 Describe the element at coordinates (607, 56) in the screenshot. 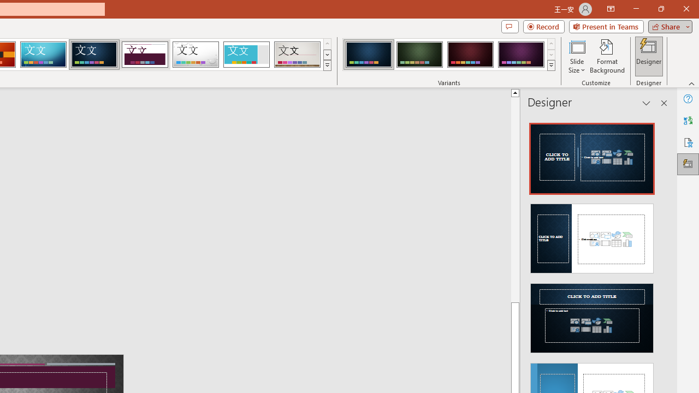

I see `Format Background` at that location.